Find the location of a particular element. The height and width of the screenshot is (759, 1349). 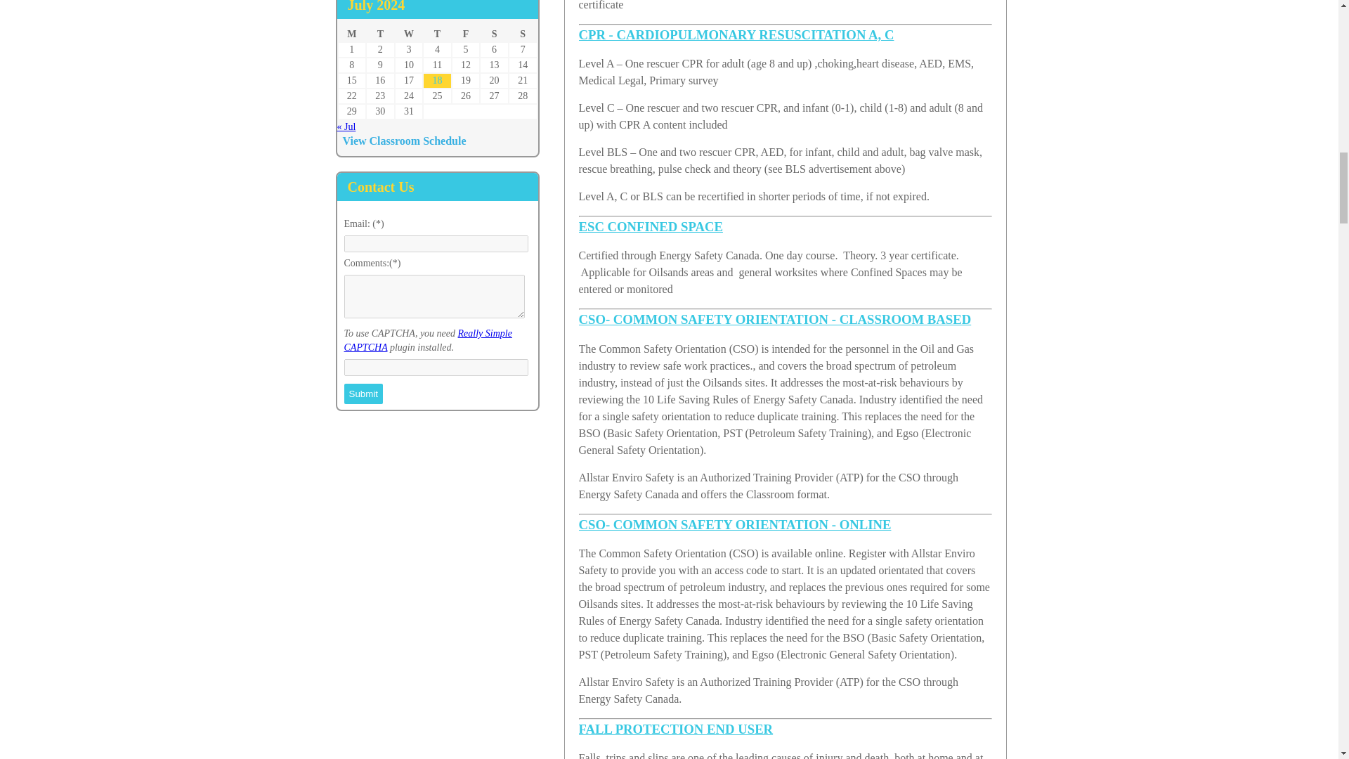

Wednesday is located at coordinates (409, 34).